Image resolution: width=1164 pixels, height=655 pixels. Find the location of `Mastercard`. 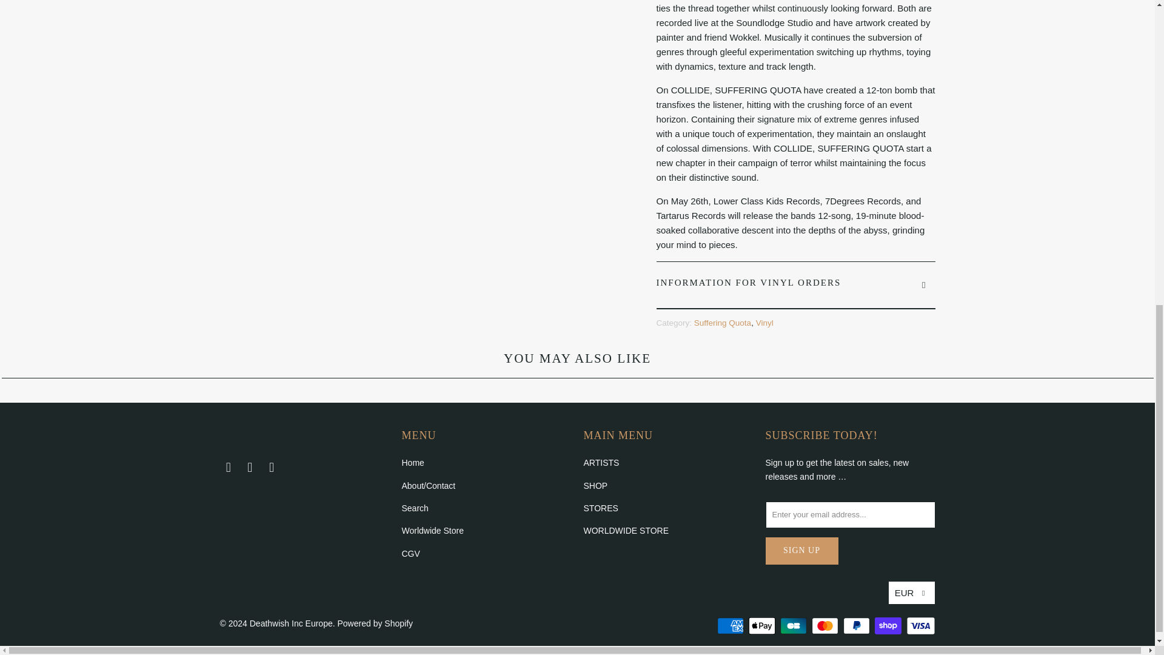

Mastercard is located at coordinates (826, 626).